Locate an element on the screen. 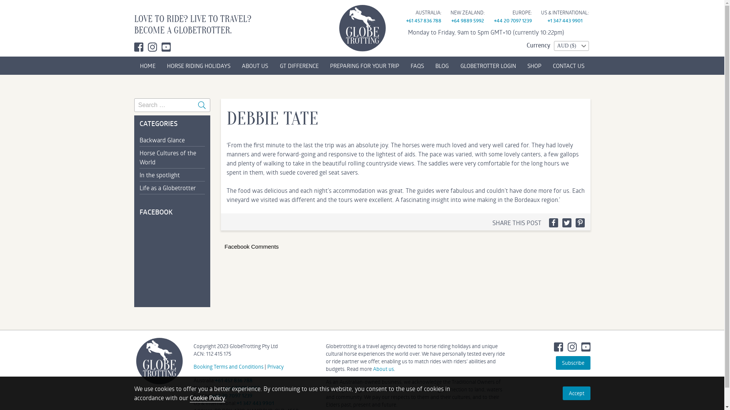  SHOP is located at coordinates (535, 66).